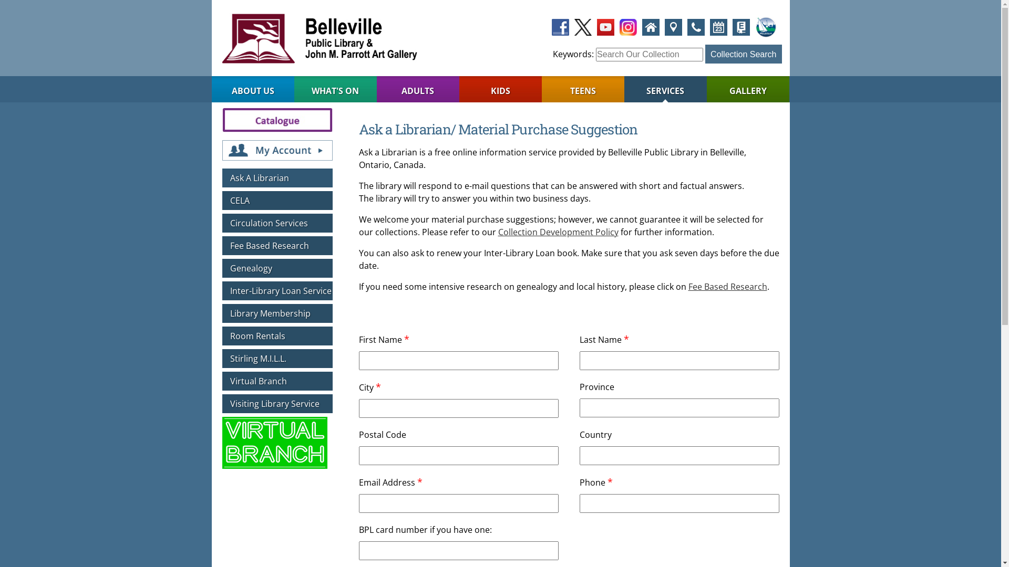 This screenshot has width=1009, height=567. I want to click on Stirling M.I.L.L., so click(277, 359).